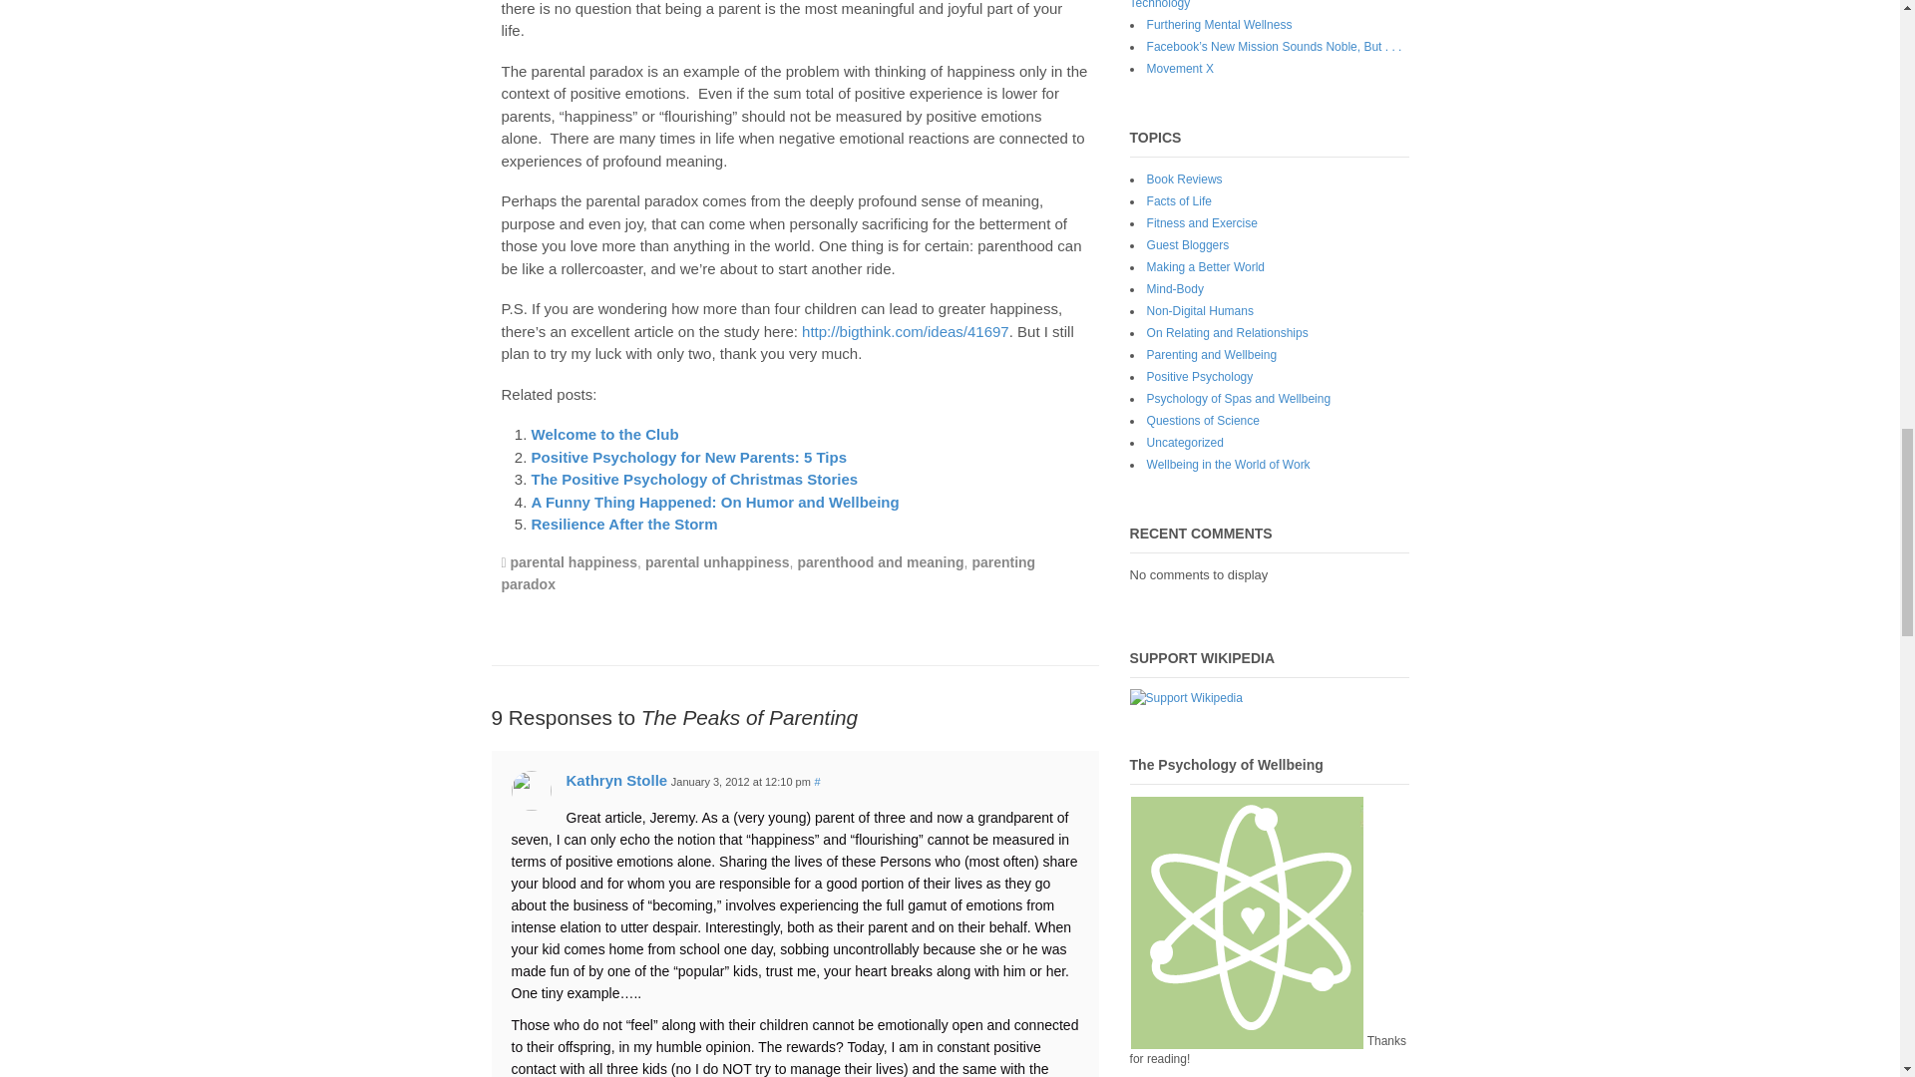 The height and width of the screenshot is (1077, 1915). What do you see at coordinates (714, 501) in the screenshot?
I see `A Funny Thing Happened: On Humor and Wellbeing` at bounding box center [714, 501].